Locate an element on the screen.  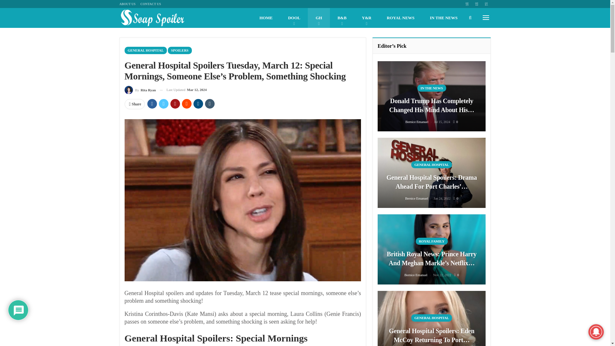
HOME is located at coordinates (266, 18).